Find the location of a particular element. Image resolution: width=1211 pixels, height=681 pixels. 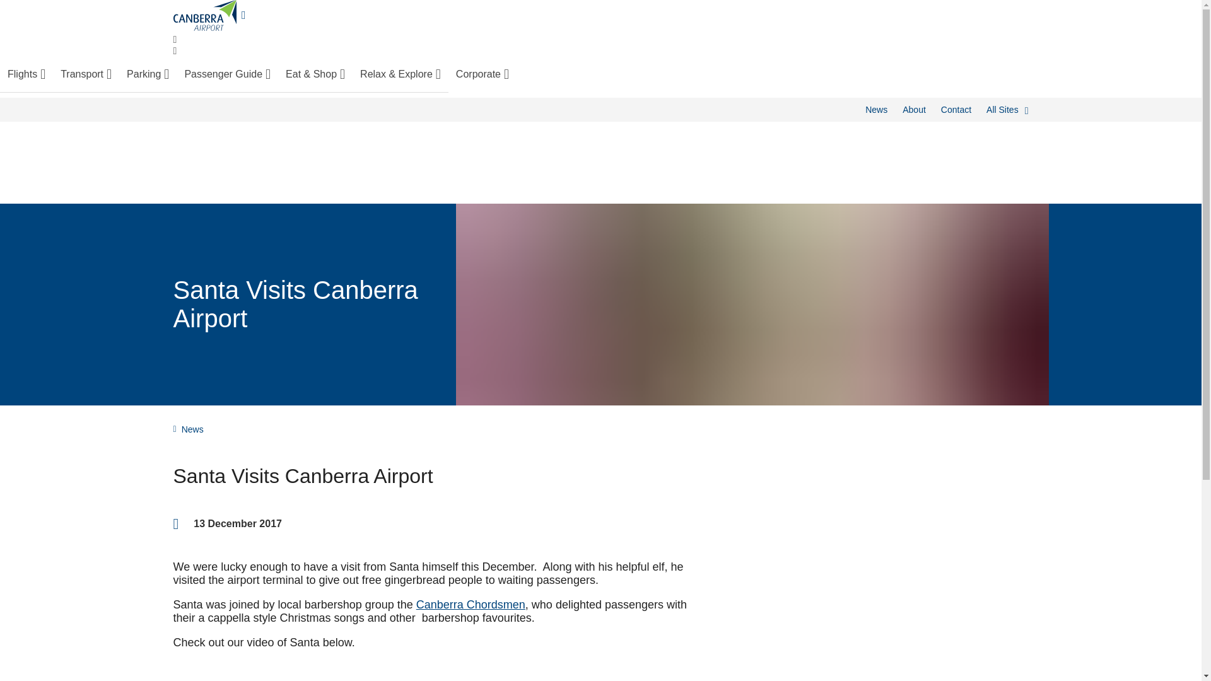

Passenger Guide is located at coordinates (227, 74).